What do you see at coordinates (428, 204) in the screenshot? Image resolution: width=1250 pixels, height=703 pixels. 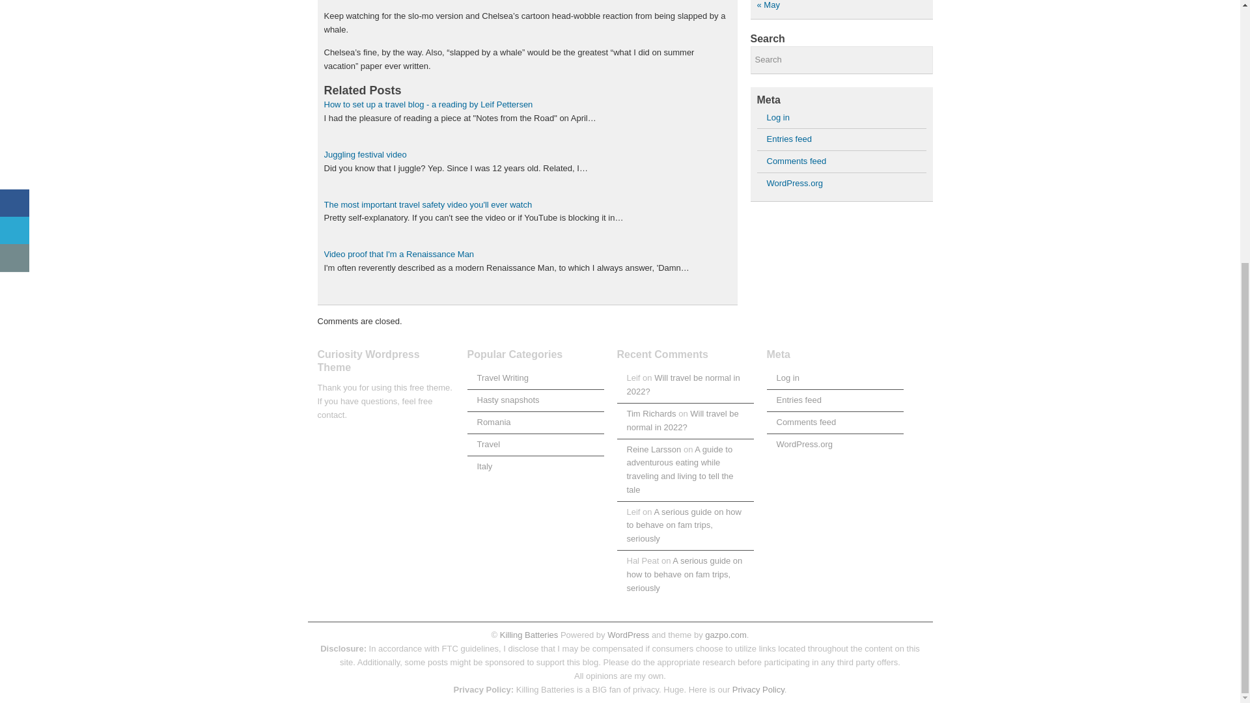 I see `The most important travel safety video you'll ever watch` at bounding box center [428, 204].